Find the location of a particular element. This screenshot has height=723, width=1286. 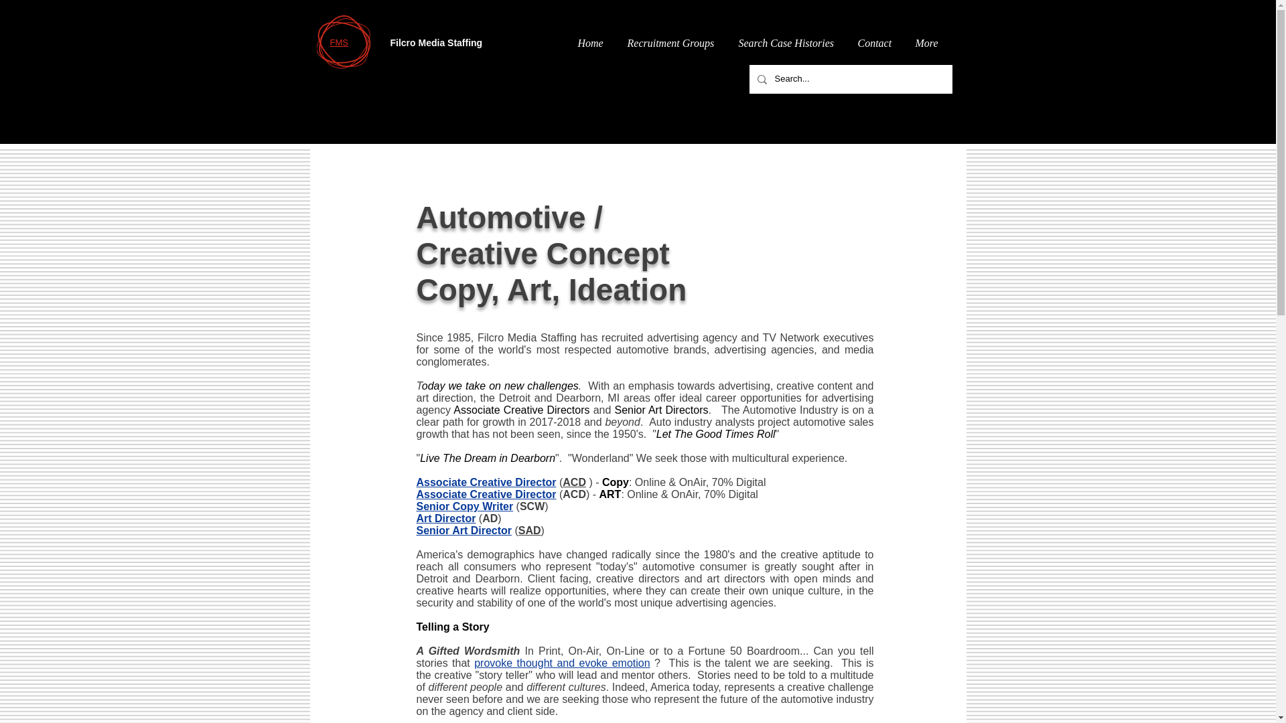

Home is located at coordinates (595, 43).